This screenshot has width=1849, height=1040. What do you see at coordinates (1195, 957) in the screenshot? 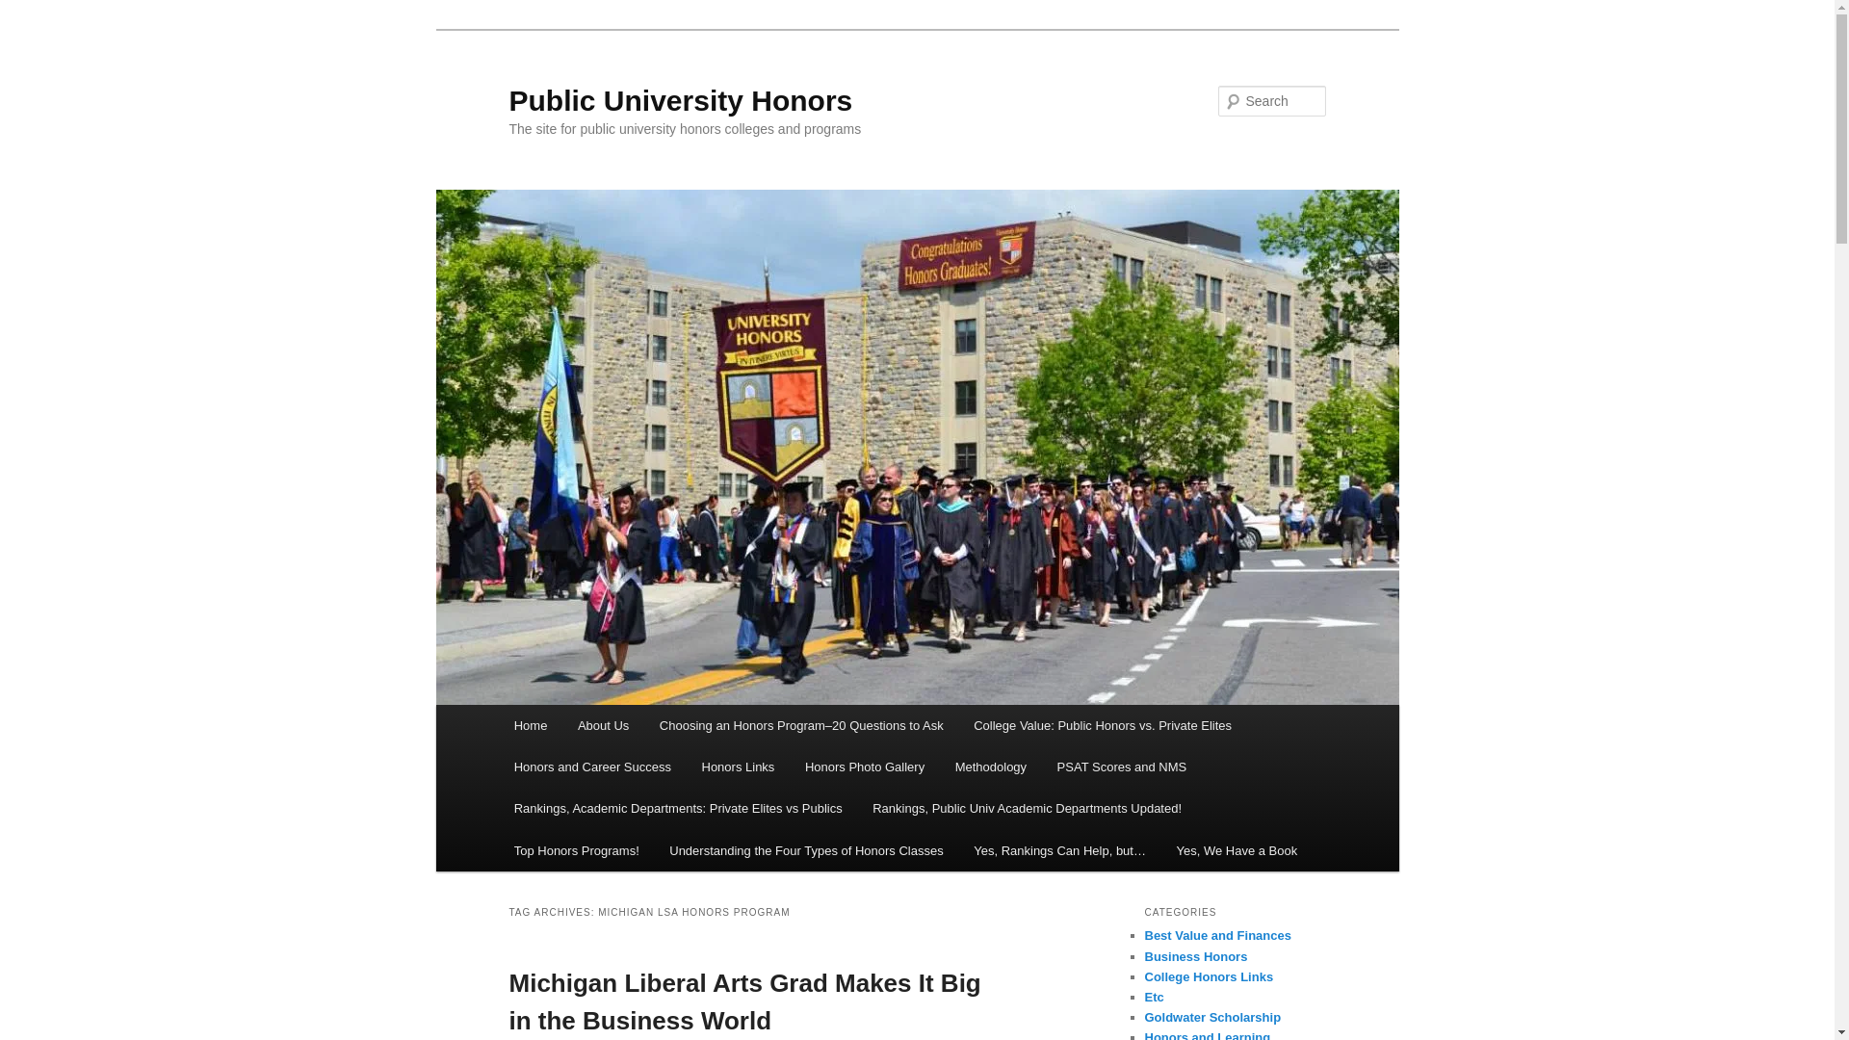
I see `Business Honors` at bounding box center [1195, 957].